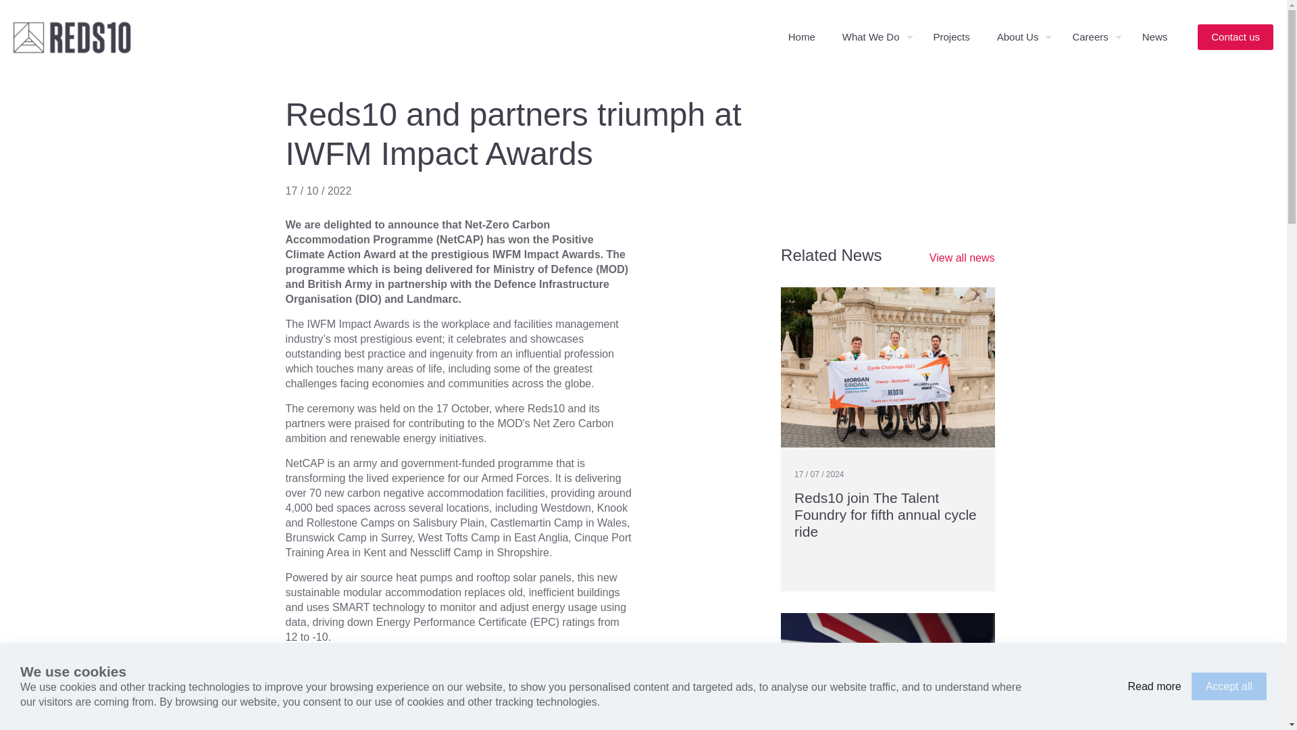 The image size is (1297, 730). What do you see at coordinates (1235, 36) in the screenshot?
I see `Contact us` at bounding box center [1235, 36].